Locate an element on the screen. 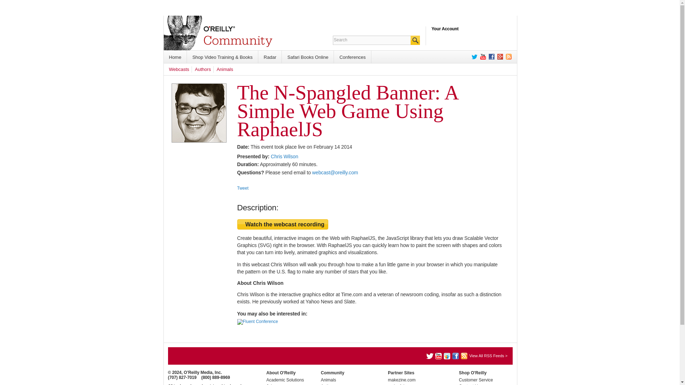  O'Reilly on Twitter is located at coordinates (473, 57).